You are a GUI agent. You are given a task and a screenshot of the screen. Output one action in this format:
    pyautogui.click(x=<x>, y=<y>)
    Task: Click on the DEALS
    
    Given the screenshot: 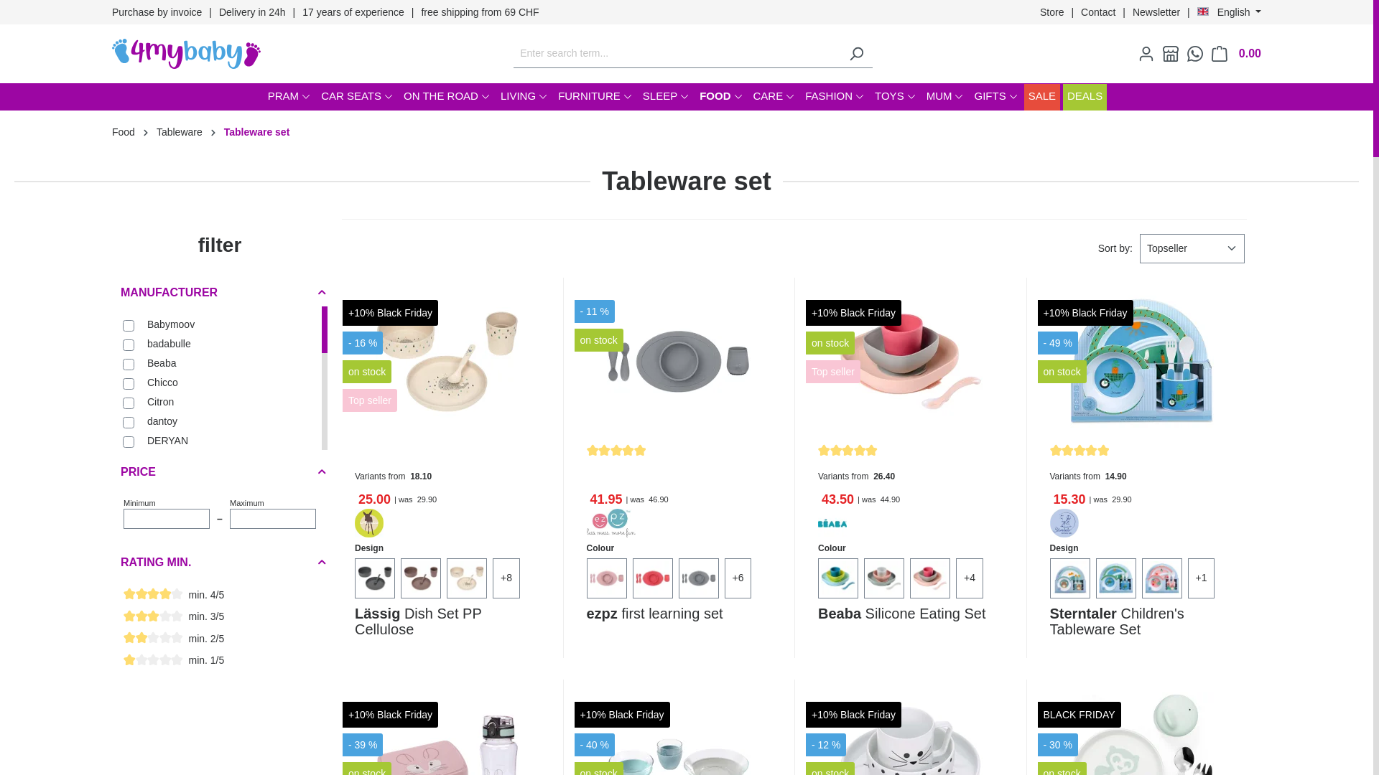 What is the action you would take?
    pyautogui.click(x=1085, y=98)
    